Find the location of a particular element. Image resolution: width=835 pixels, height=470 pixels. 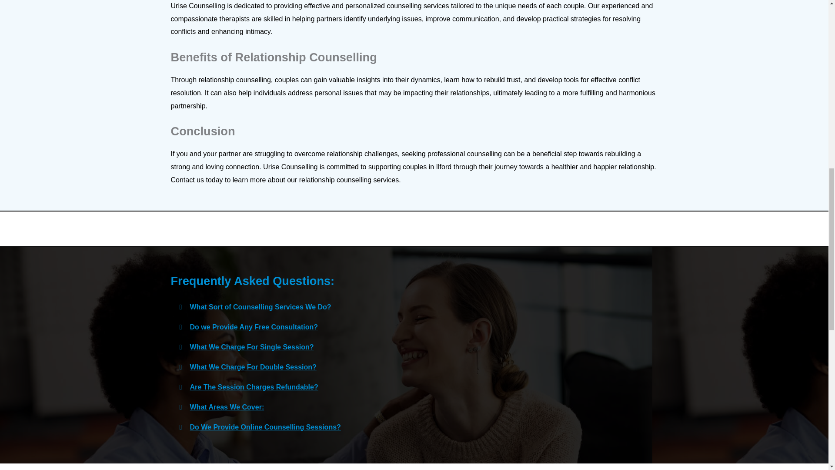

What We Charge For Single Session? is located at coordinates (251, 347).